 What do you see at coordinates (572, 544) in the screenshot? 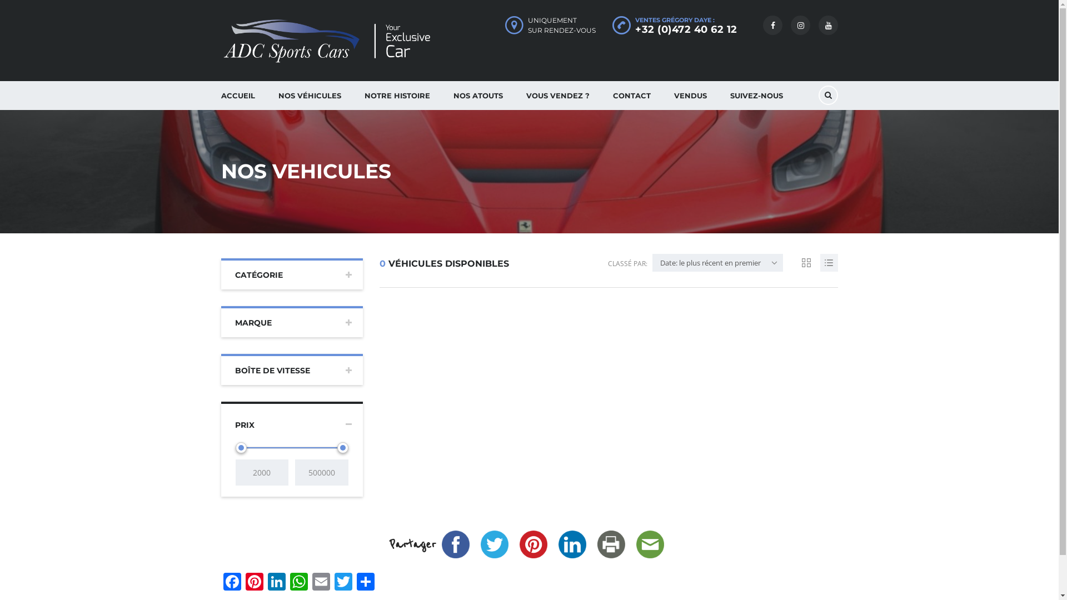
I see `LinkedIn` at bounding box center [572, 544].